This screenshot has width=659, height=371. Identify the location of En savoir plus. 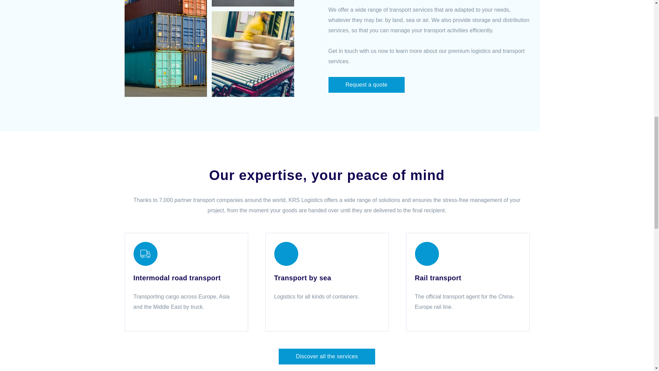
(186, 282).